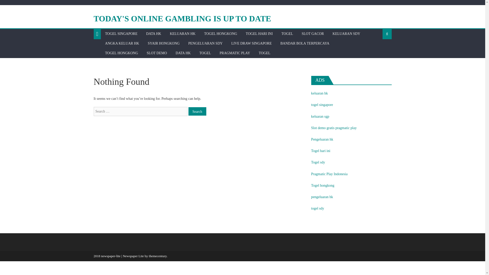  What do you see at coordinates (322, 140) in the screenshot?
I see `Pengeluaran hk` at bounding box center [322, 140].